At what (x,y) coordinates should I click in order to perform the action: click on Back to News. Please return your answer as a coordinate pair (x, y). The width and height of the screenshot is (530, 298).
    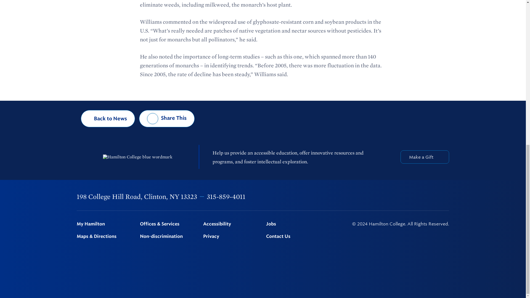
    Looking at the image, I should click on (108, 119).